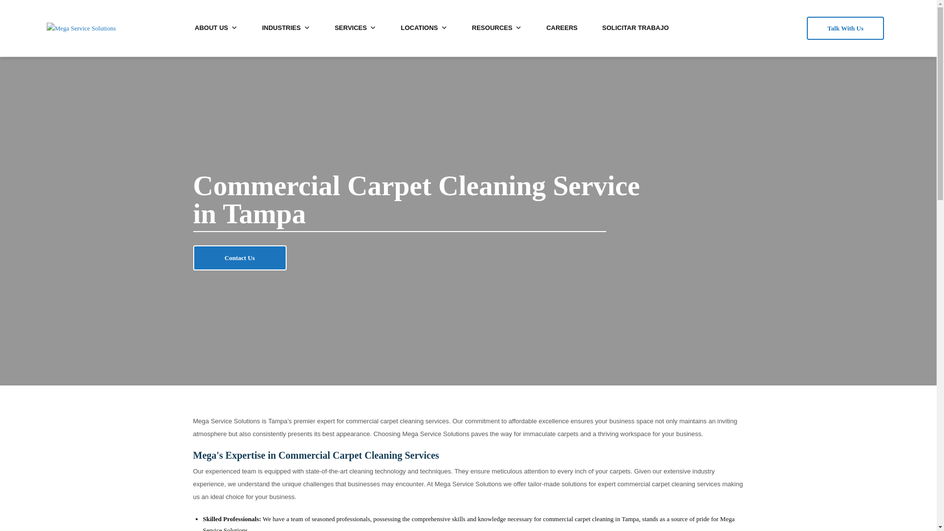 Image resolution: width=944 pixels, height=531 pixels. What do you see at coordinates (286, 28) in the screenshot?
I see `INDUSTRIES` at bounding box center [286, 28].